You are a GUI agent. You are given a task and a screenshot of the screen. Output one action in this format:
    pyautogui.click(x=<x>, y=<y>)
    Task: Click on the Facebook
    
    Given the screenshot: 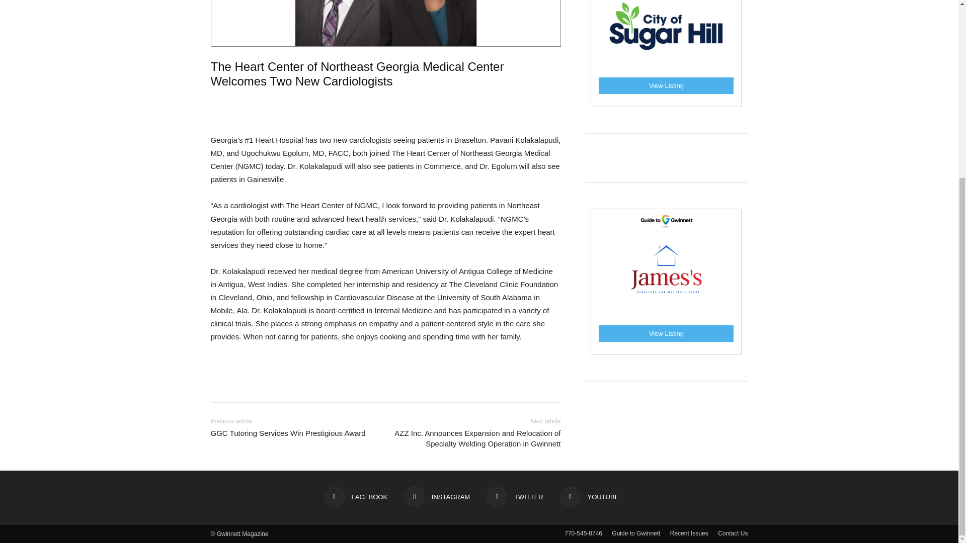 What is the action you would take?
    pyautogui.click(x=356, y=496)
    